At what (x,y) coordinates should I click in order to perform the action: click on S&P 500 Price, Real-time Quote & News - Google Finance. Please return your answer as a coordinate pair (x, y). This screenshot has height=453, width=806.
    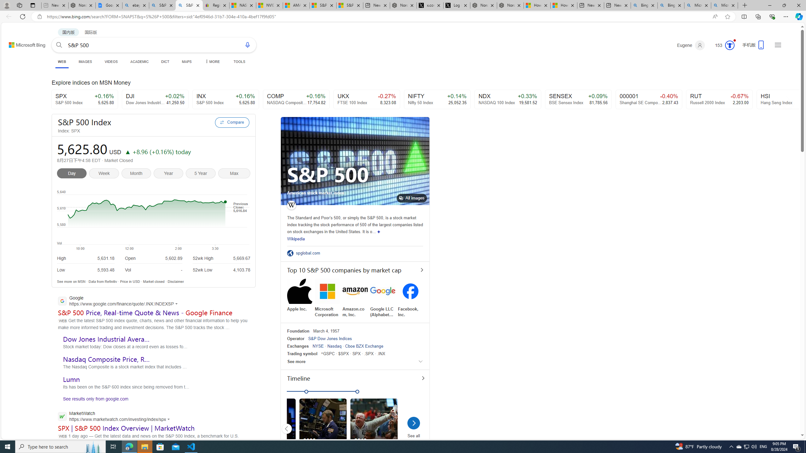
    Looking at the image, I should click on (145, 312).